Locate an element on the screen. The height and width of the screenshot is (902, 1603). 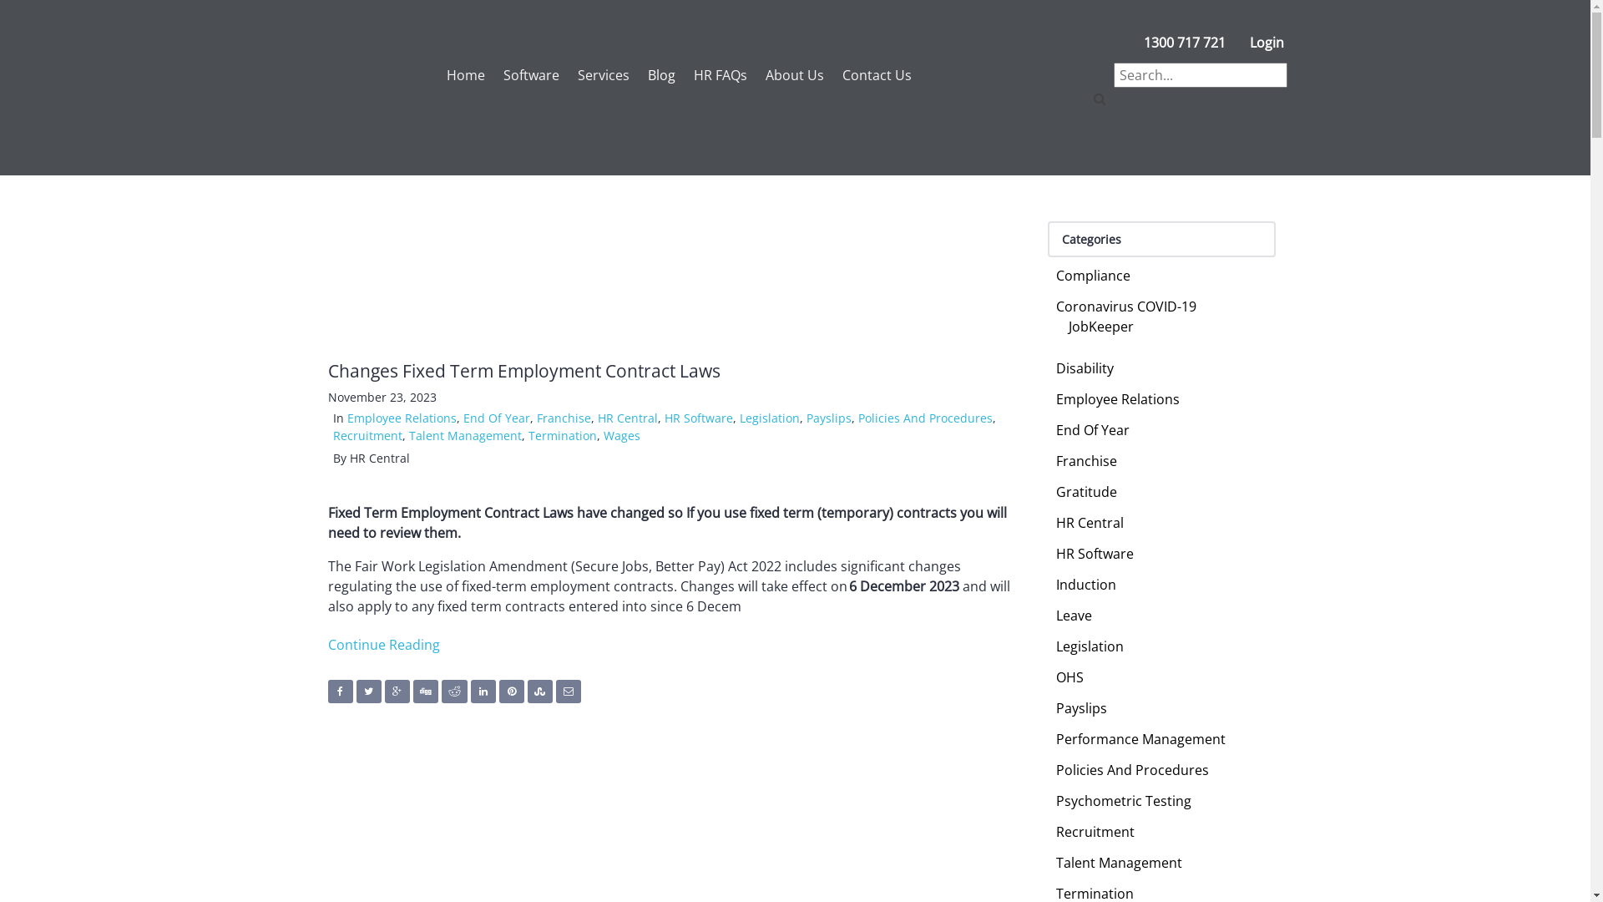
Blog is located at coordinates (656, 75).